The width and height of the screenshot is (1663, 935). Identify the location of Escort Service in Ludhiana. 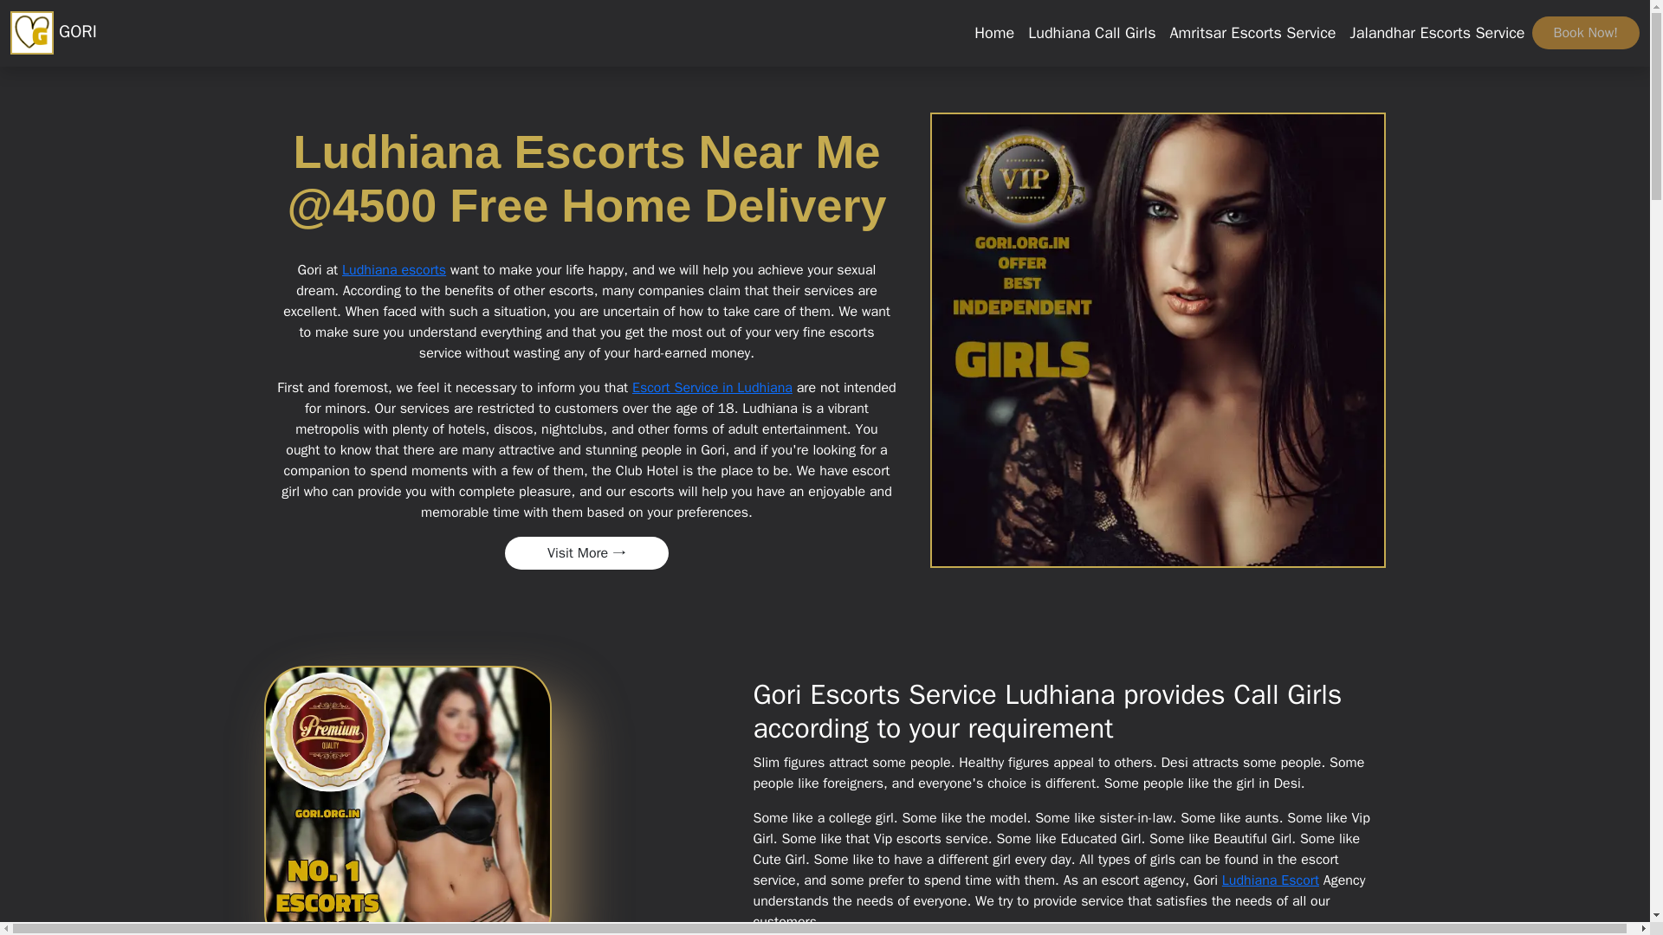
(712, 388).